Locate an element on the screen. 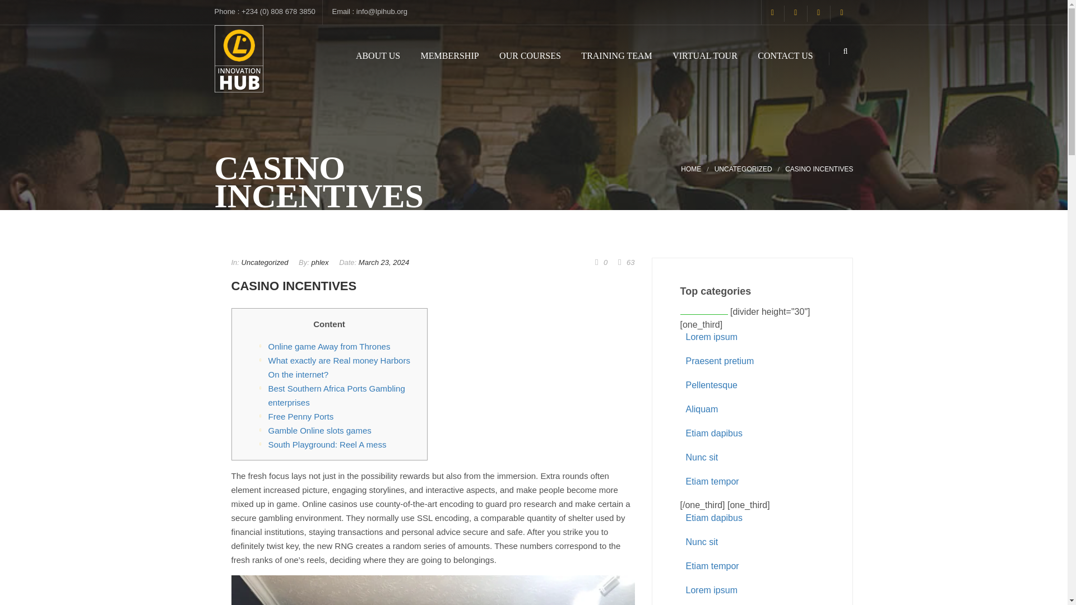 This screenshot has height=605, width=1076. South Playground: Reel A mess is located at coordinates (327, 445).